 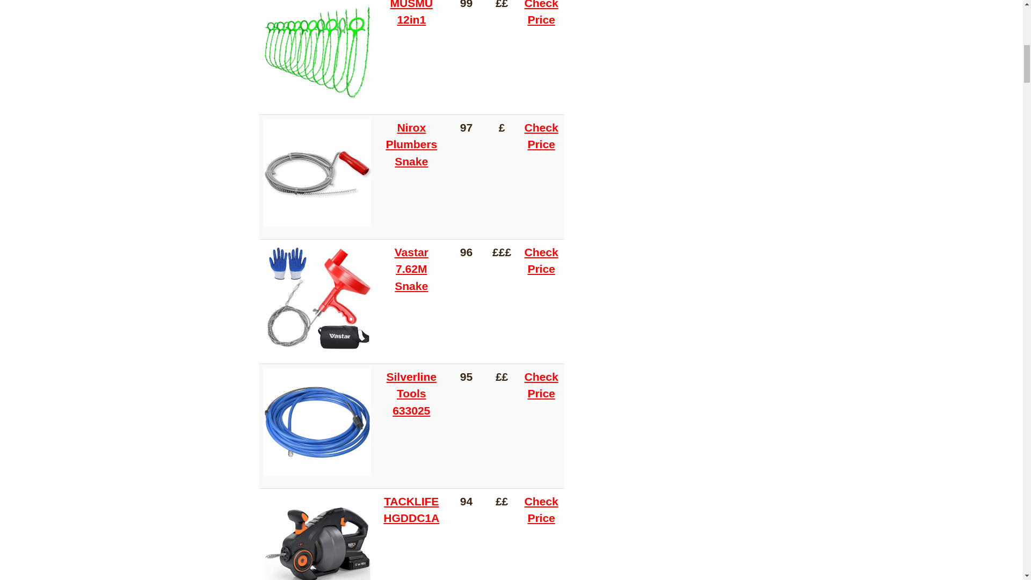 I want to click on Check Price, so click(x=541, y=263).